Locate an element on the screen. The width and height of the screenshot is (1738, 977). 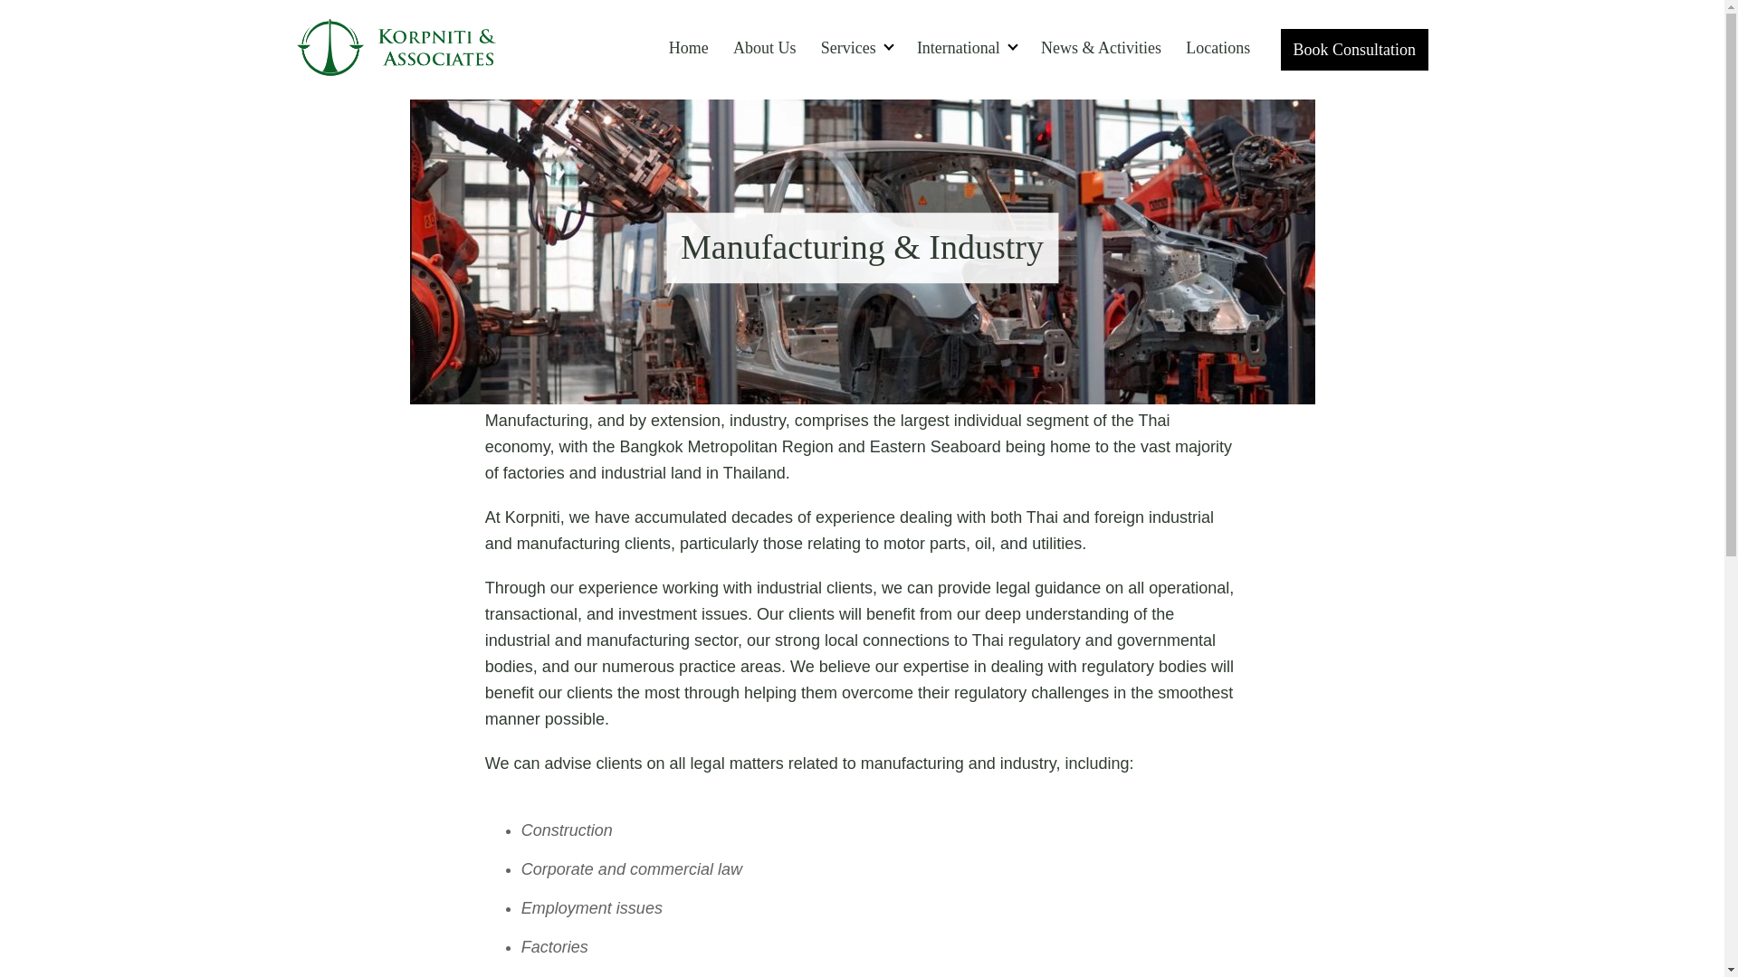
Book Consultation is located at coordinates (1354, 49).